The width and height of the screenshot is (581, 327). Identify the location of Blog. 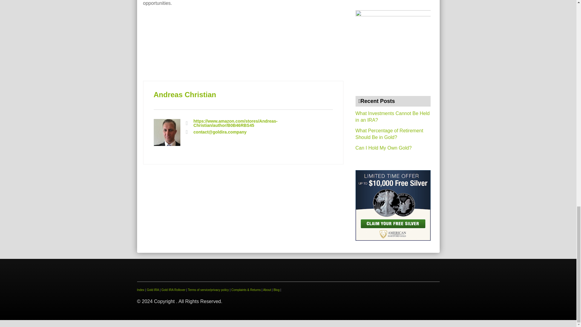
(277, 290).